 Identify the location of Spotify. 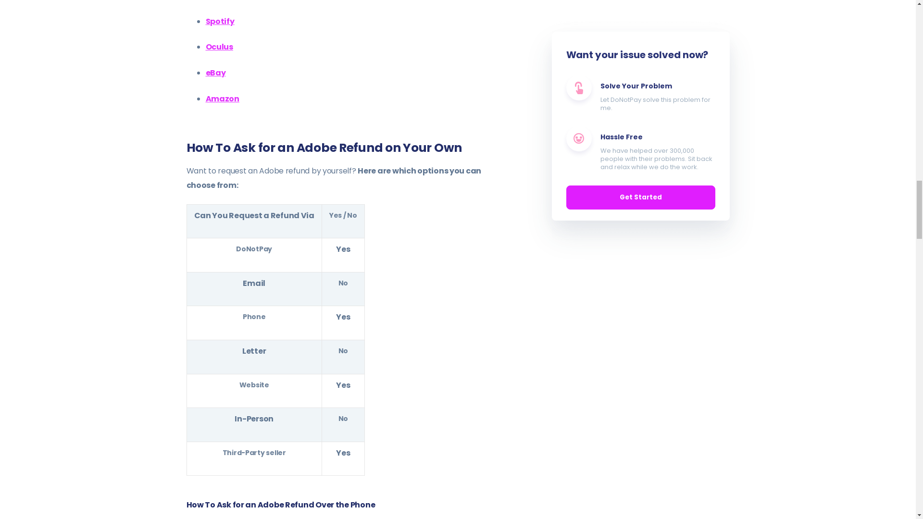
(220, 21).